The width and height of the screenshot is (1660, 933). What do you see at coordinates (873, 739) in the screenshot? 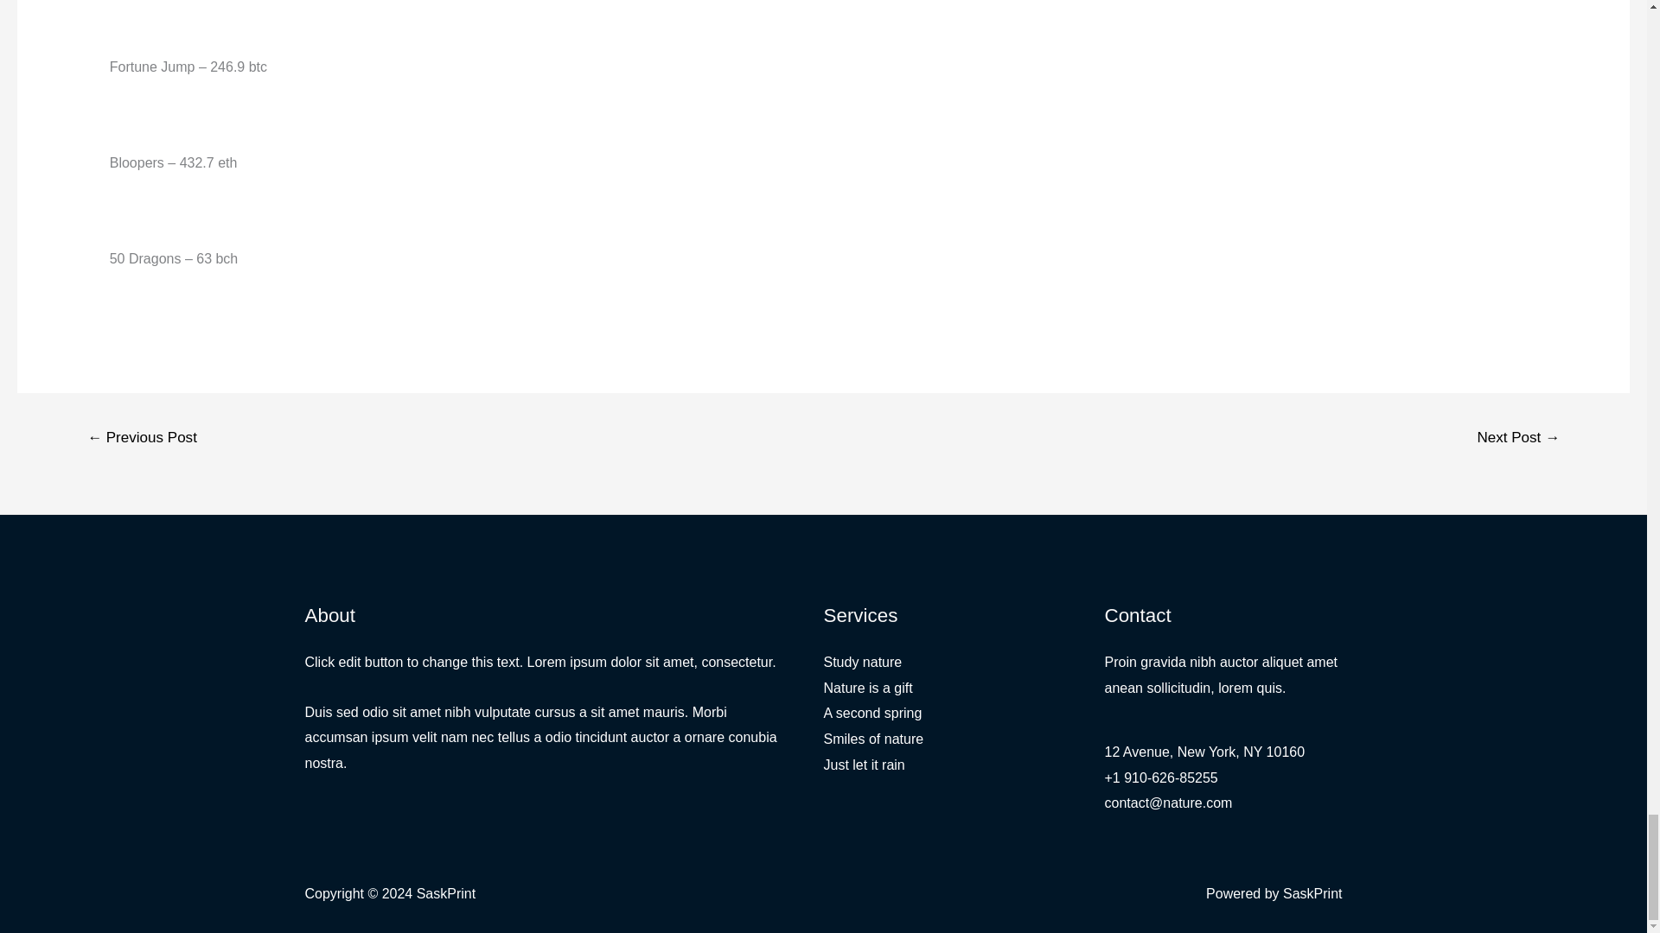
I see `Smiles of nature` at bounding box center [873, 739].